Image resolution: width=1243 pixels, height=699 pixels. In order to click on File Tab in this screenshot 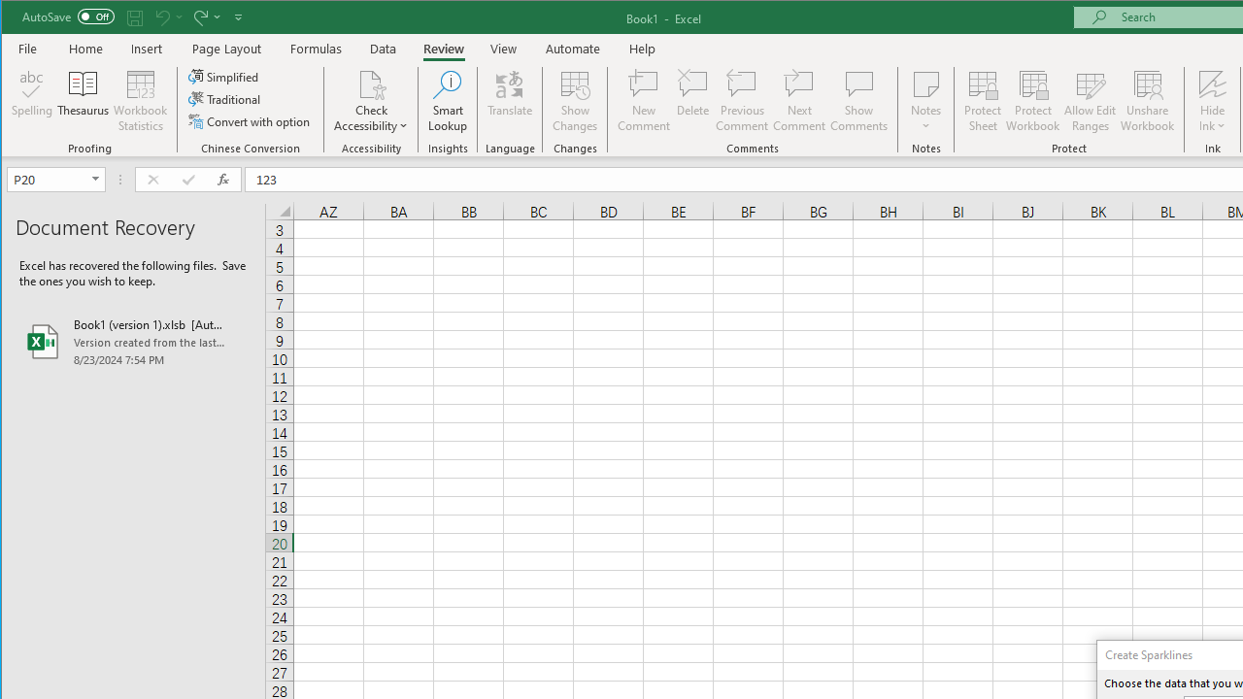, I will do `click(28, 49)`.